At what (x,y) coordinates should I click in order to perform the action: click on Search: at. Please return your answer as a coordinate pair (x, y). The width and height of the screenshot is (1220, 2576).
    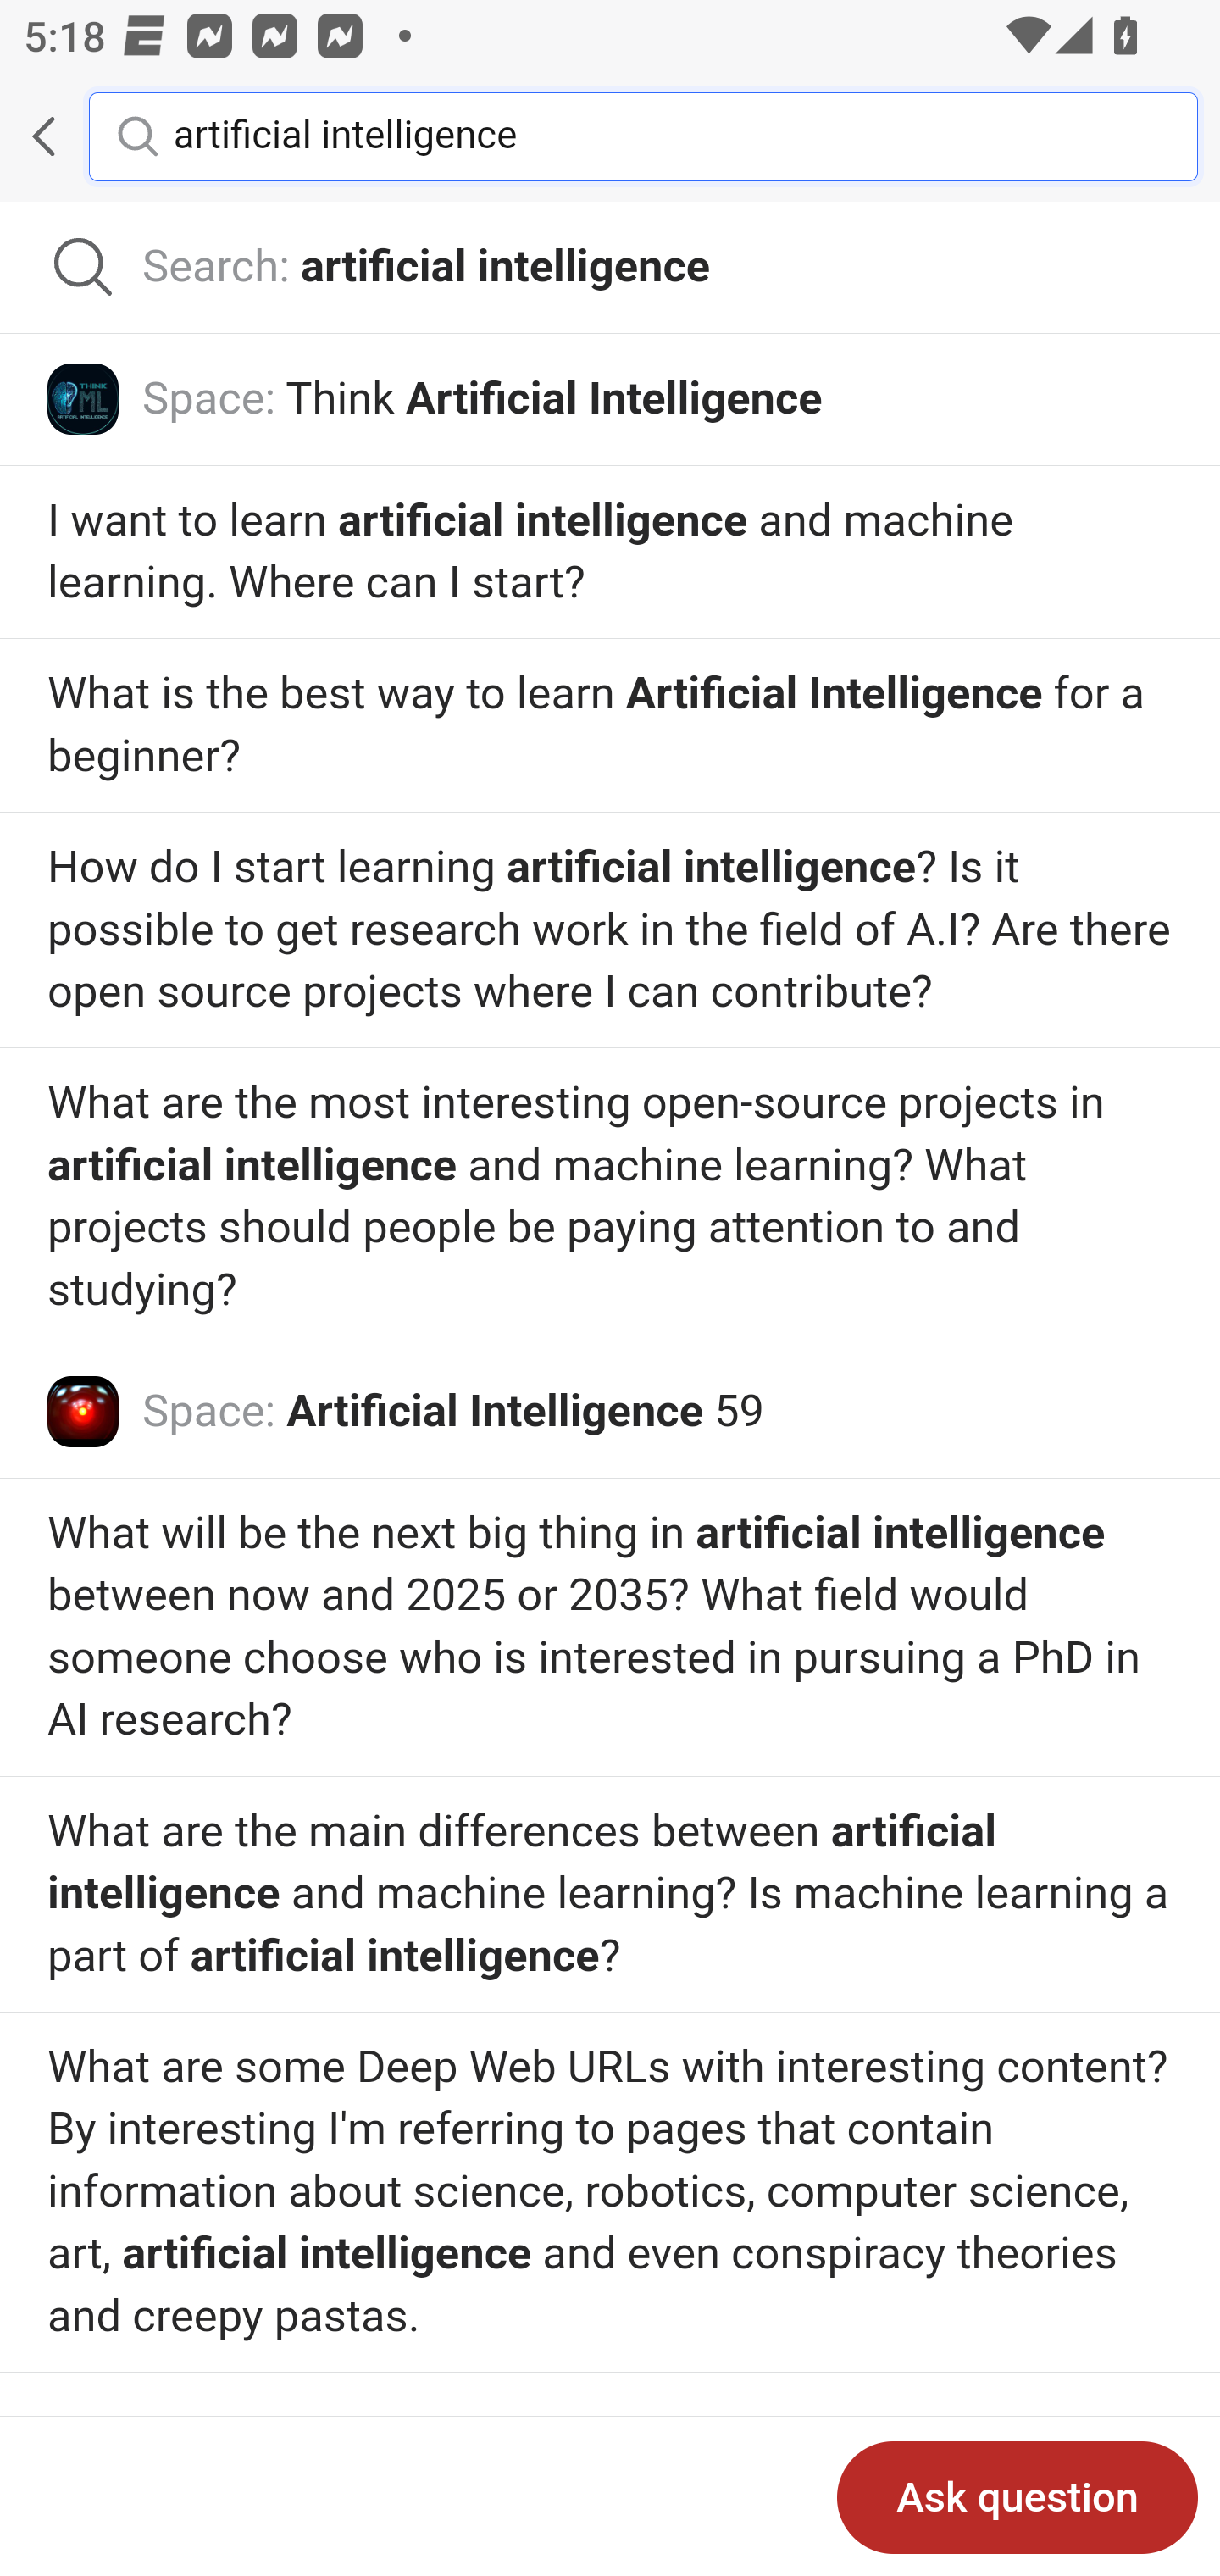
    Looking at the image, I should click on (610, 268).